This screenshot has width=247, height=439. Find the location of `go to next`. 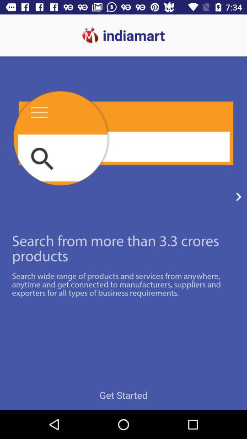

go to next is located at coordinates (239, 197).